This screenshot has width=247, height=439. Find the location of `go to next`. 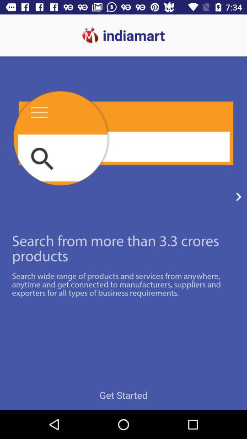

go to next is located at coordinates (239, 197).